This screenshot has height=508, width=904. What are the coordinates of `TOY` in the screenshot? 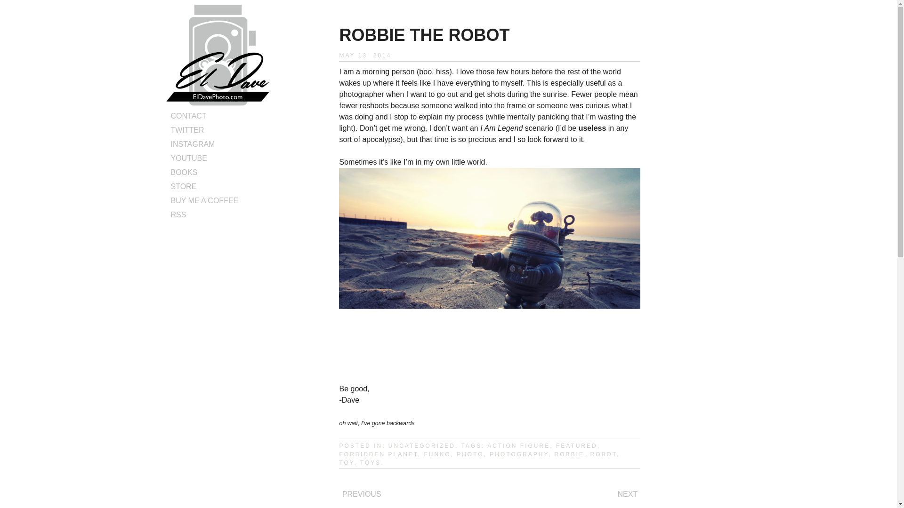 It's located at (347, 463).